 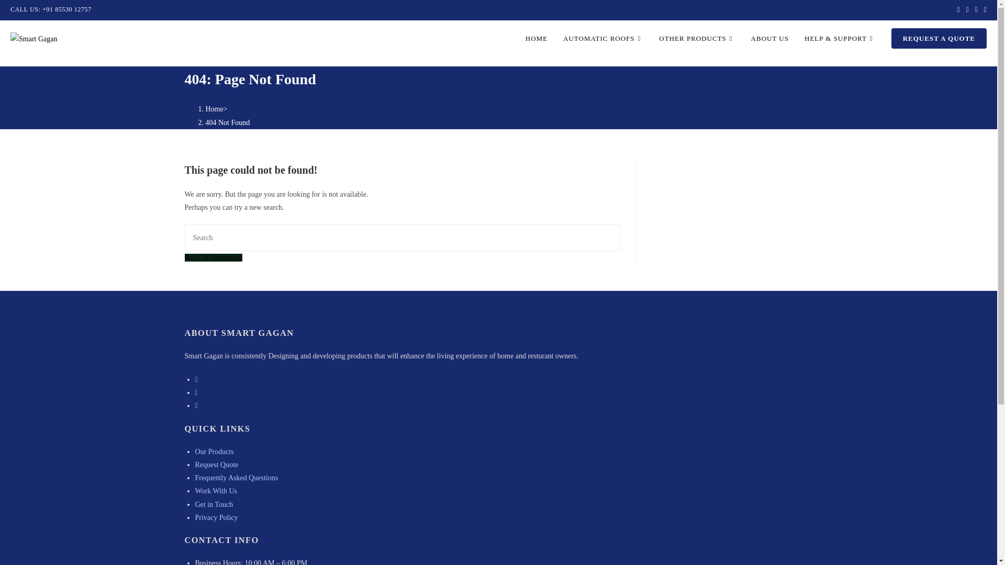 I want to click on OTHER PRODUCTS, so click(x=697, y=39).